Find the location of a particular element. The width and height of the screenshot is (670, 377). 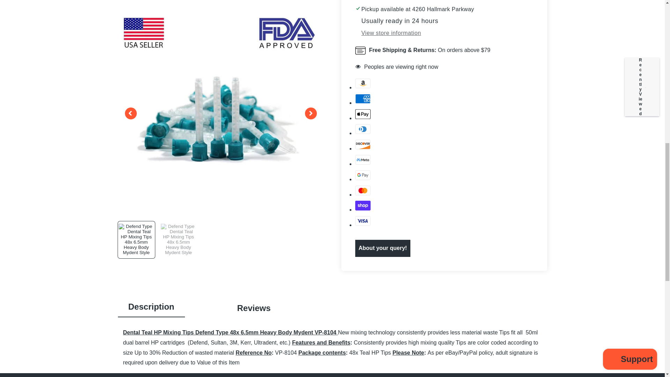

Amazon is located at coordinates (363, 83).